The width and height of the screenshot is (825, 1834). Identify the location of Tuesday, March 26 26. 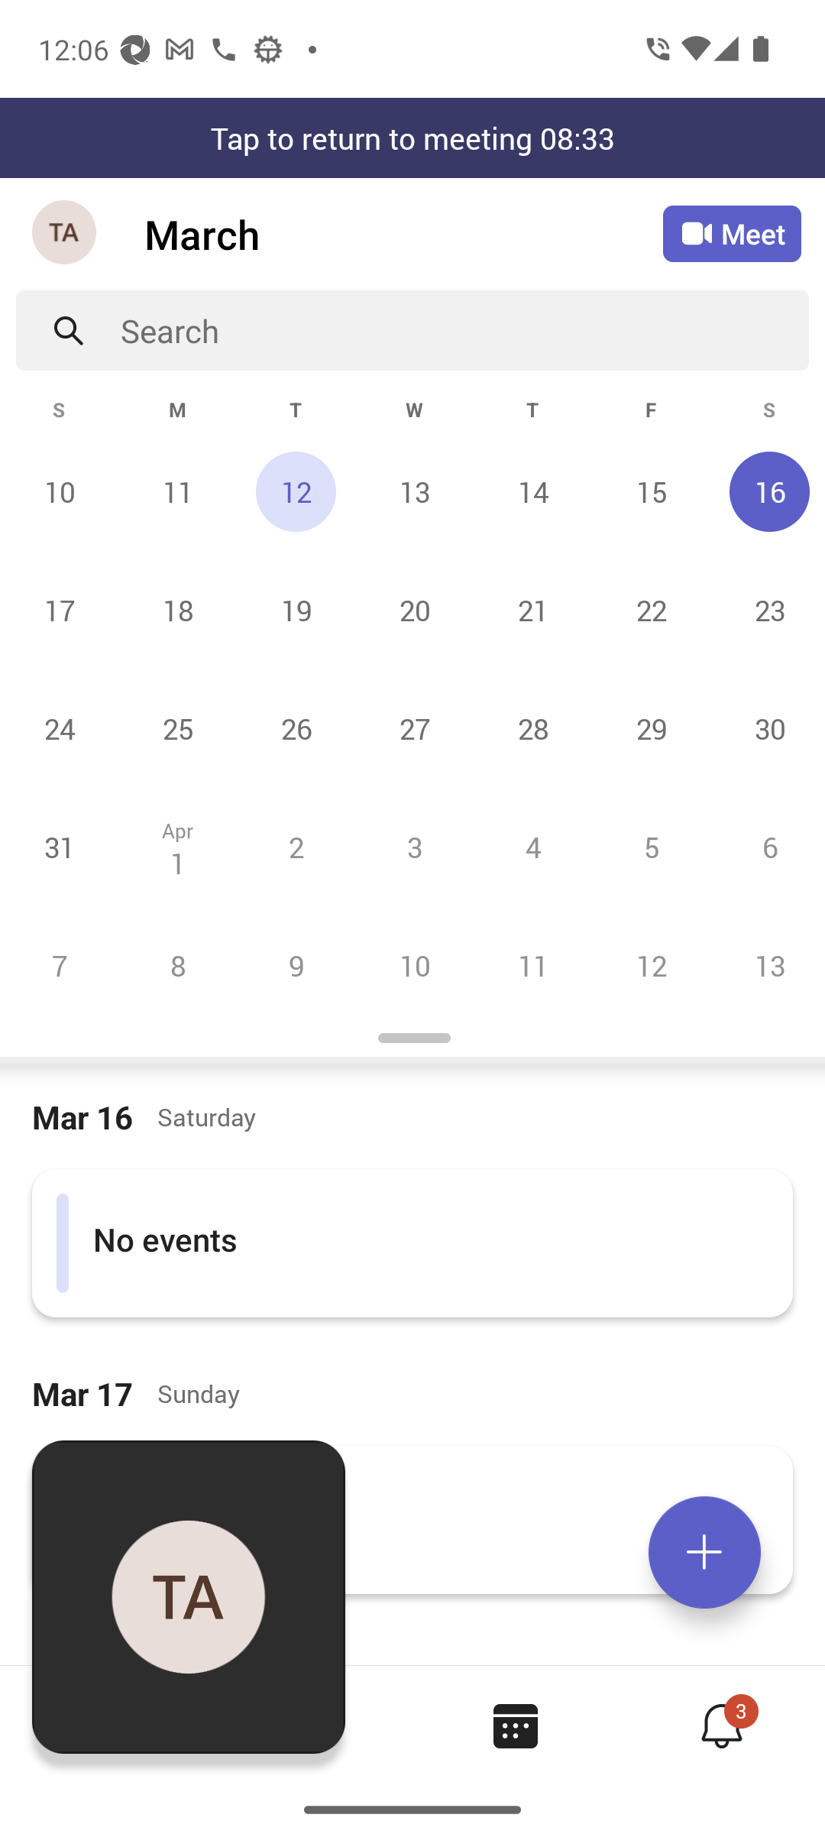
(296, 729).